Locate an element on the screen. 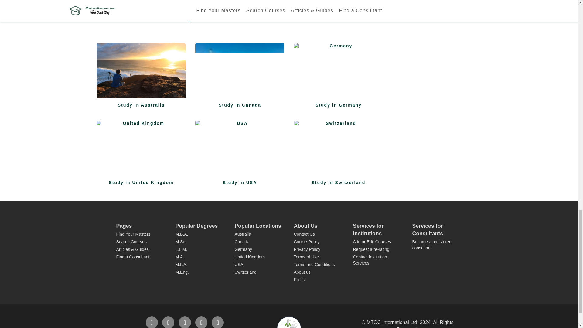  Search Courses is located at coordinates (131, 242).